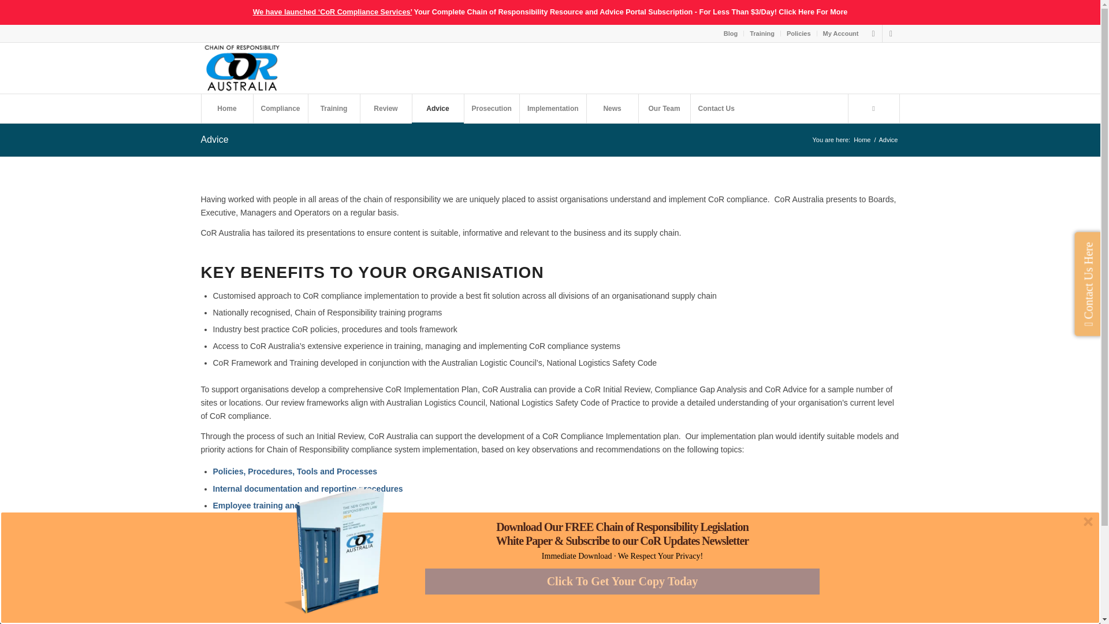 Image resolution: width=1109 pixels, height=624 pixels. I want to click on Policies, so click(798, 34).